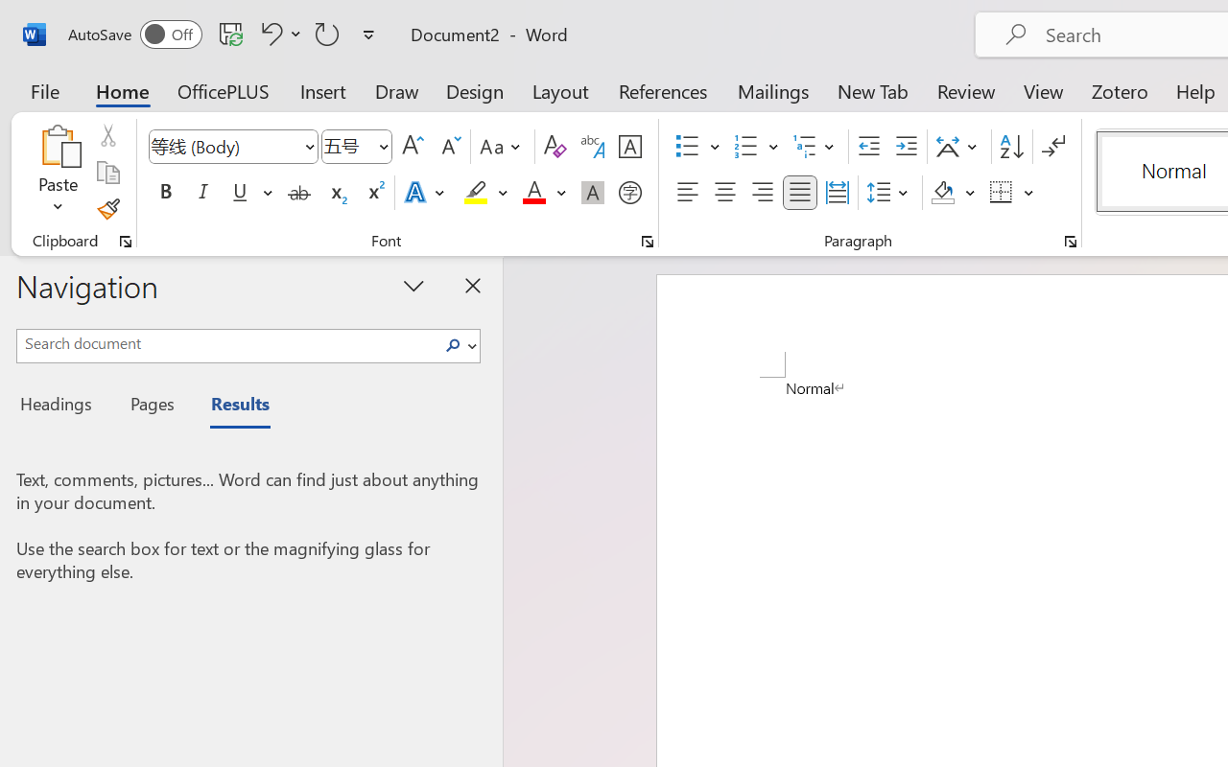  Describe the element at coordinates (232, 147) in the screenshot. I see `Font` at that location.